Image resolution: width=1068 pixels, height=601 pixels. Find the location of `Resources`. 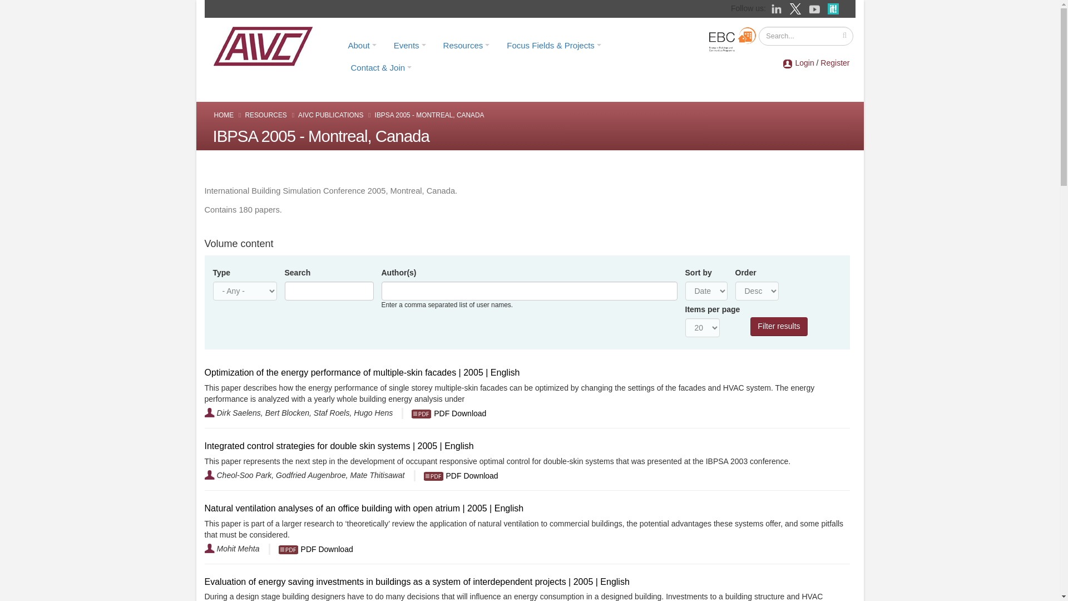

Resources is located at coordinates (466, 45).